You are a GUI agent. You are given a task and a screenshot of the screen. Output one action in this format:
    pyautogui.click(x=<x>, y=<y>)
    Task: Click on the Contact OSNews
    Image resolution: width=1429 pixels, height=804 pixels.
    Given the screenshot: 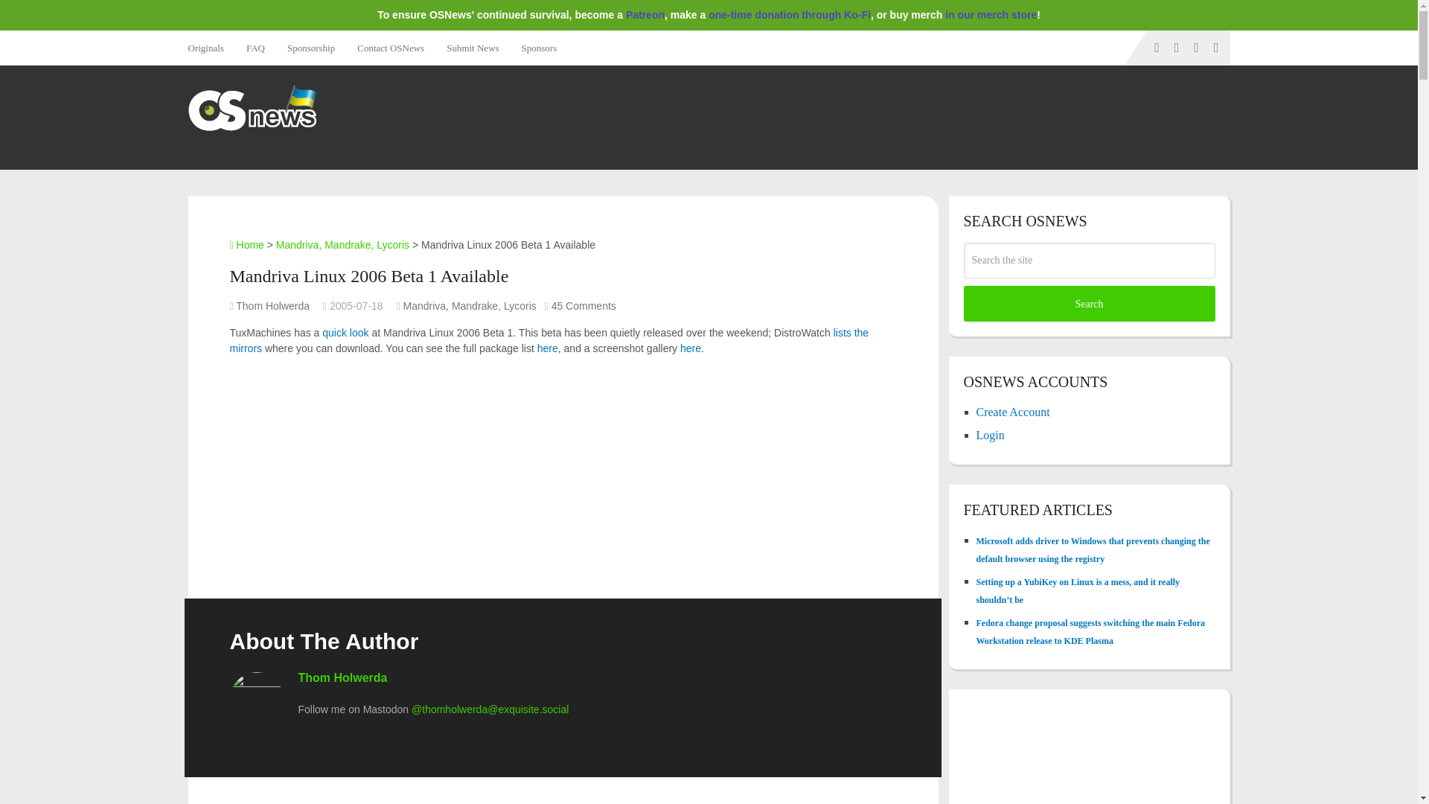 What is the action you would take?
    pyautogui.click(x=390, y=48)
    